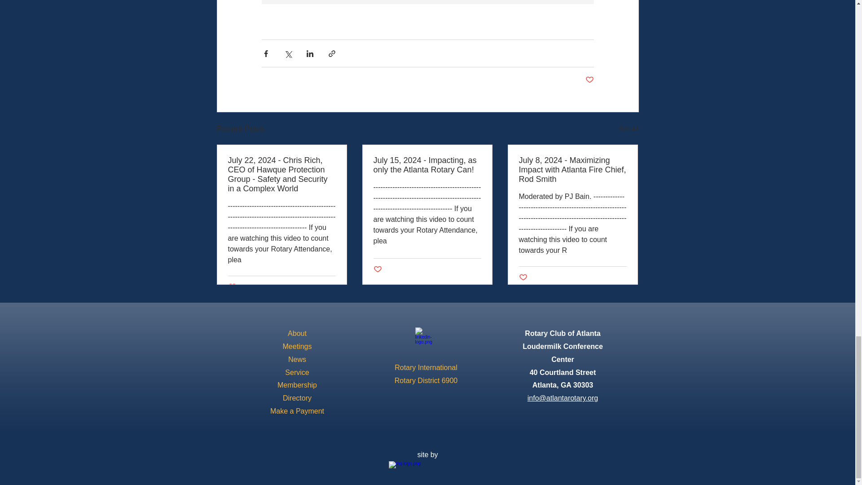 The width and height of the screenshot is (862, 485). Describe the element at coordinates (427, 165) in the screenshot. I see `July 15, 2024 - Impacting, as only the Atlanta Rotary Can!` at that location.